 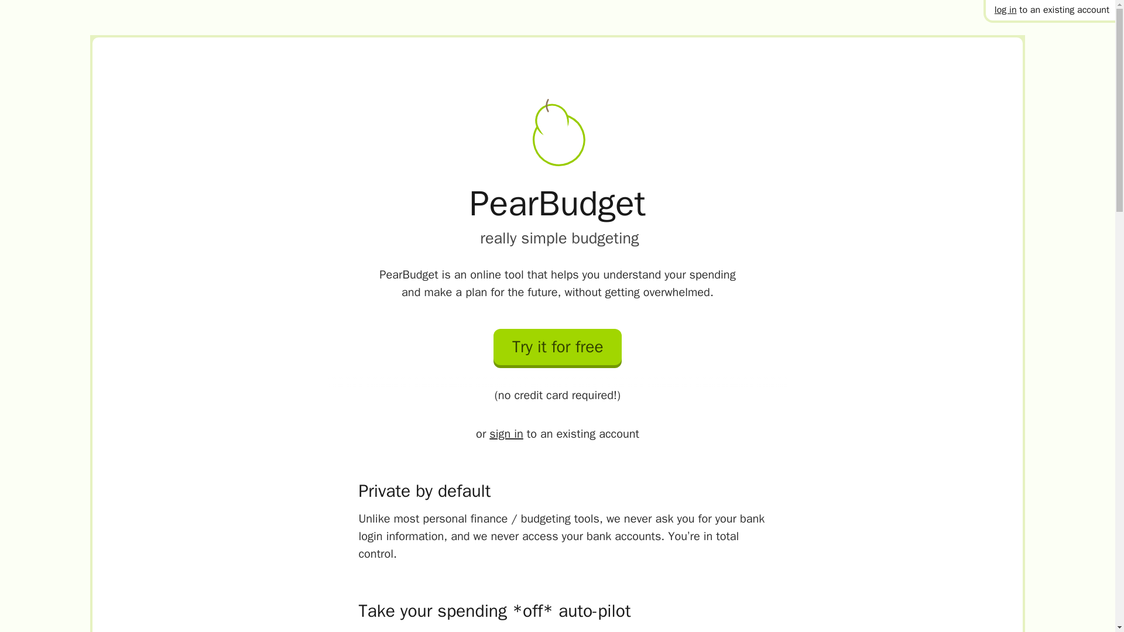 What do you see at coordinates (557, 434) in the screenshot?
I see `or sign in to an existing account` at bounding box center [557, 434].